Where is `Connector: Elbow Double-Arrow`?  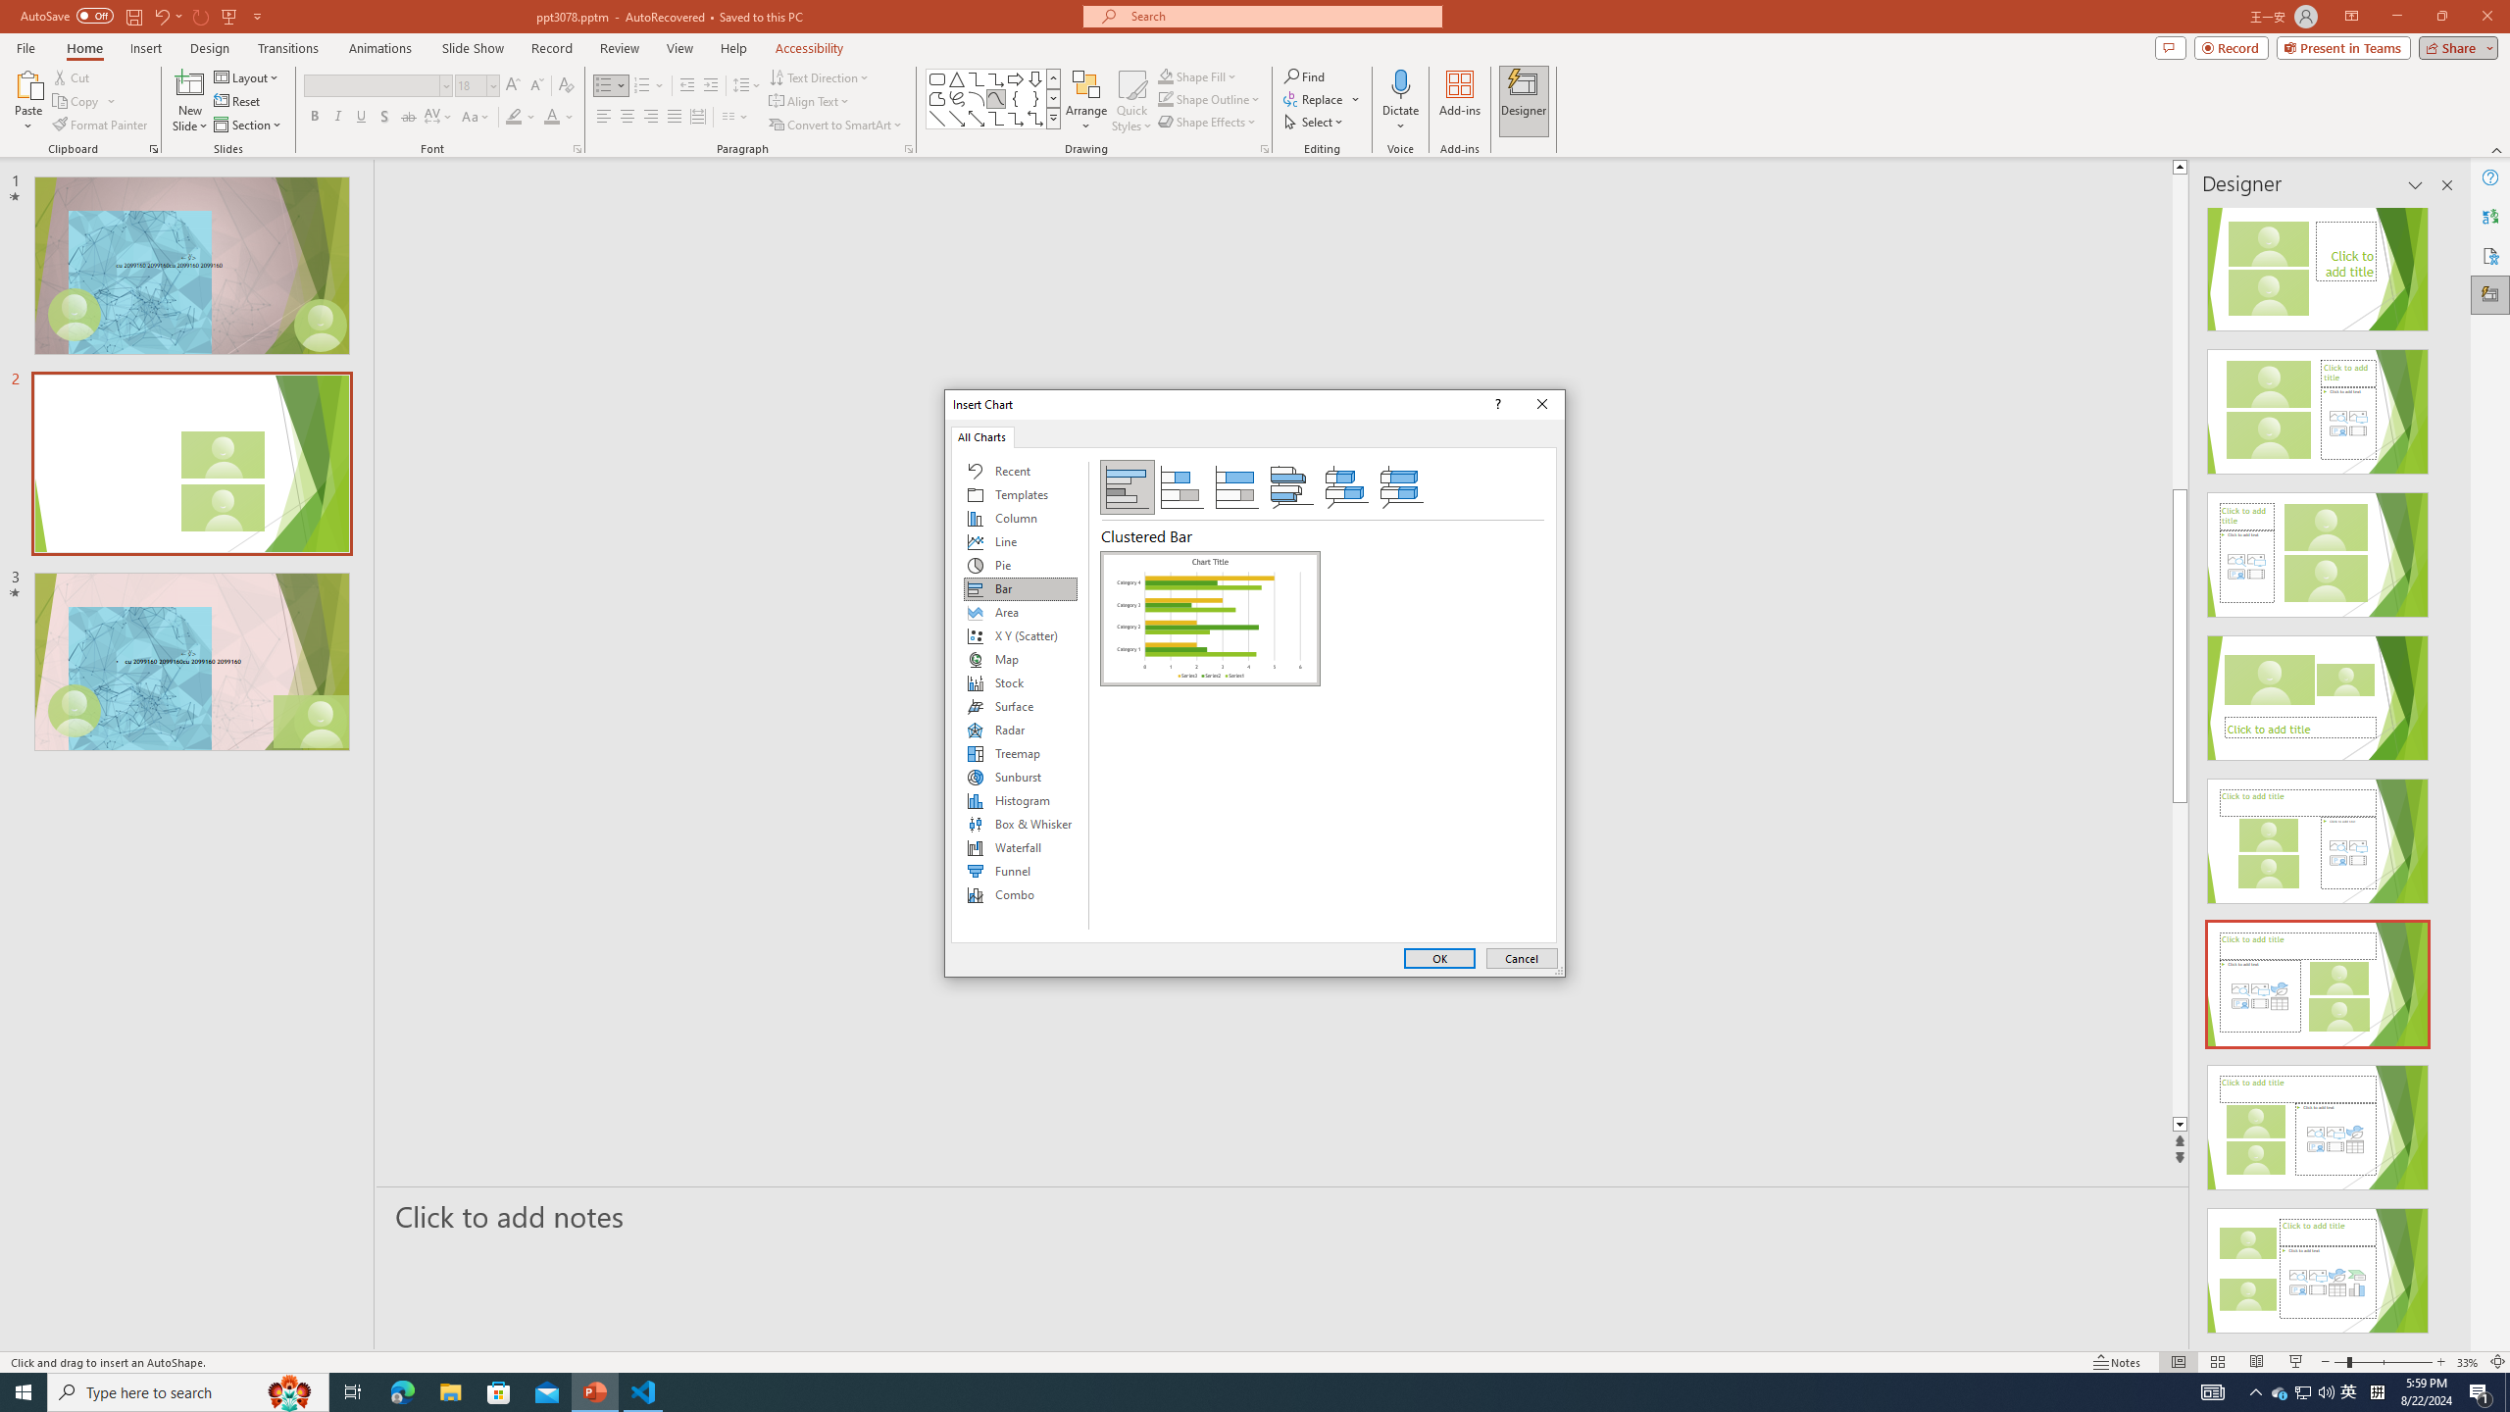
Connector: Elbow Double-Arrow is located at coordinates (1035, 118).